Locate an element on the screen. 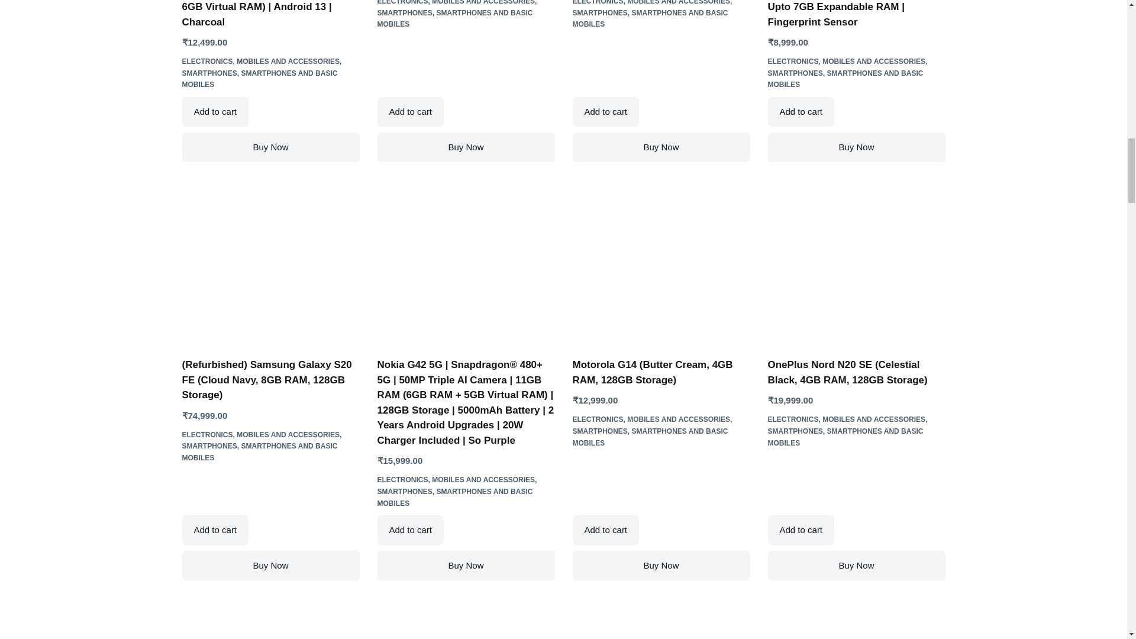 The width and height of the screenshot is (1136, 639). Refurbished-OnePlus-5-Midnight-Black-8GB-RAM-128GB-Memory is located at coordinates (856, 618).